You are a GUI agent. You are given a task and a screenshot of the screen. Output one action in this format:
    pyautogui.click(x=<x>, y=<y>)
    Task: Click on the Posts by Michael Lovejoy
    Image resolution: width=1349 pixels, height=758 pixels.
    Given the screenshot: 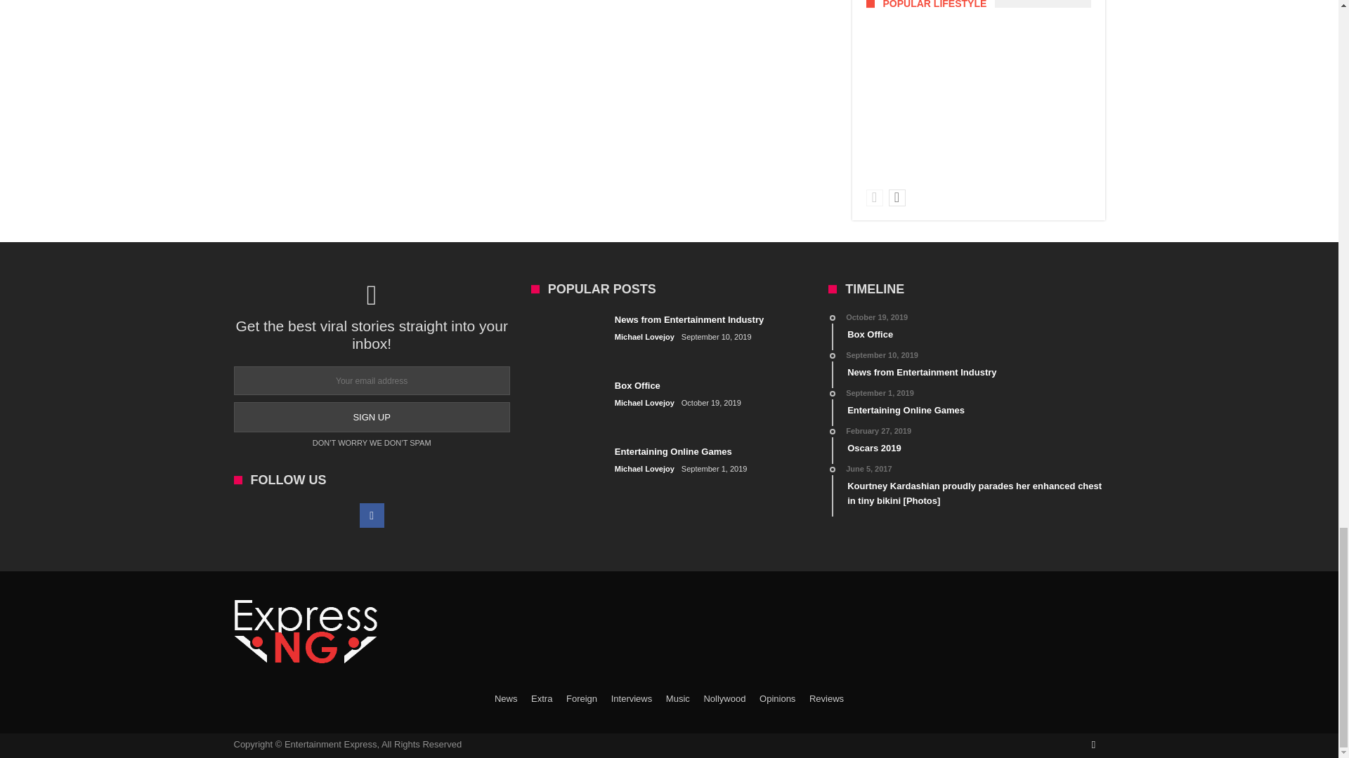 What is the action you would take?
    pyautogui.click(x=645, y=469)
    